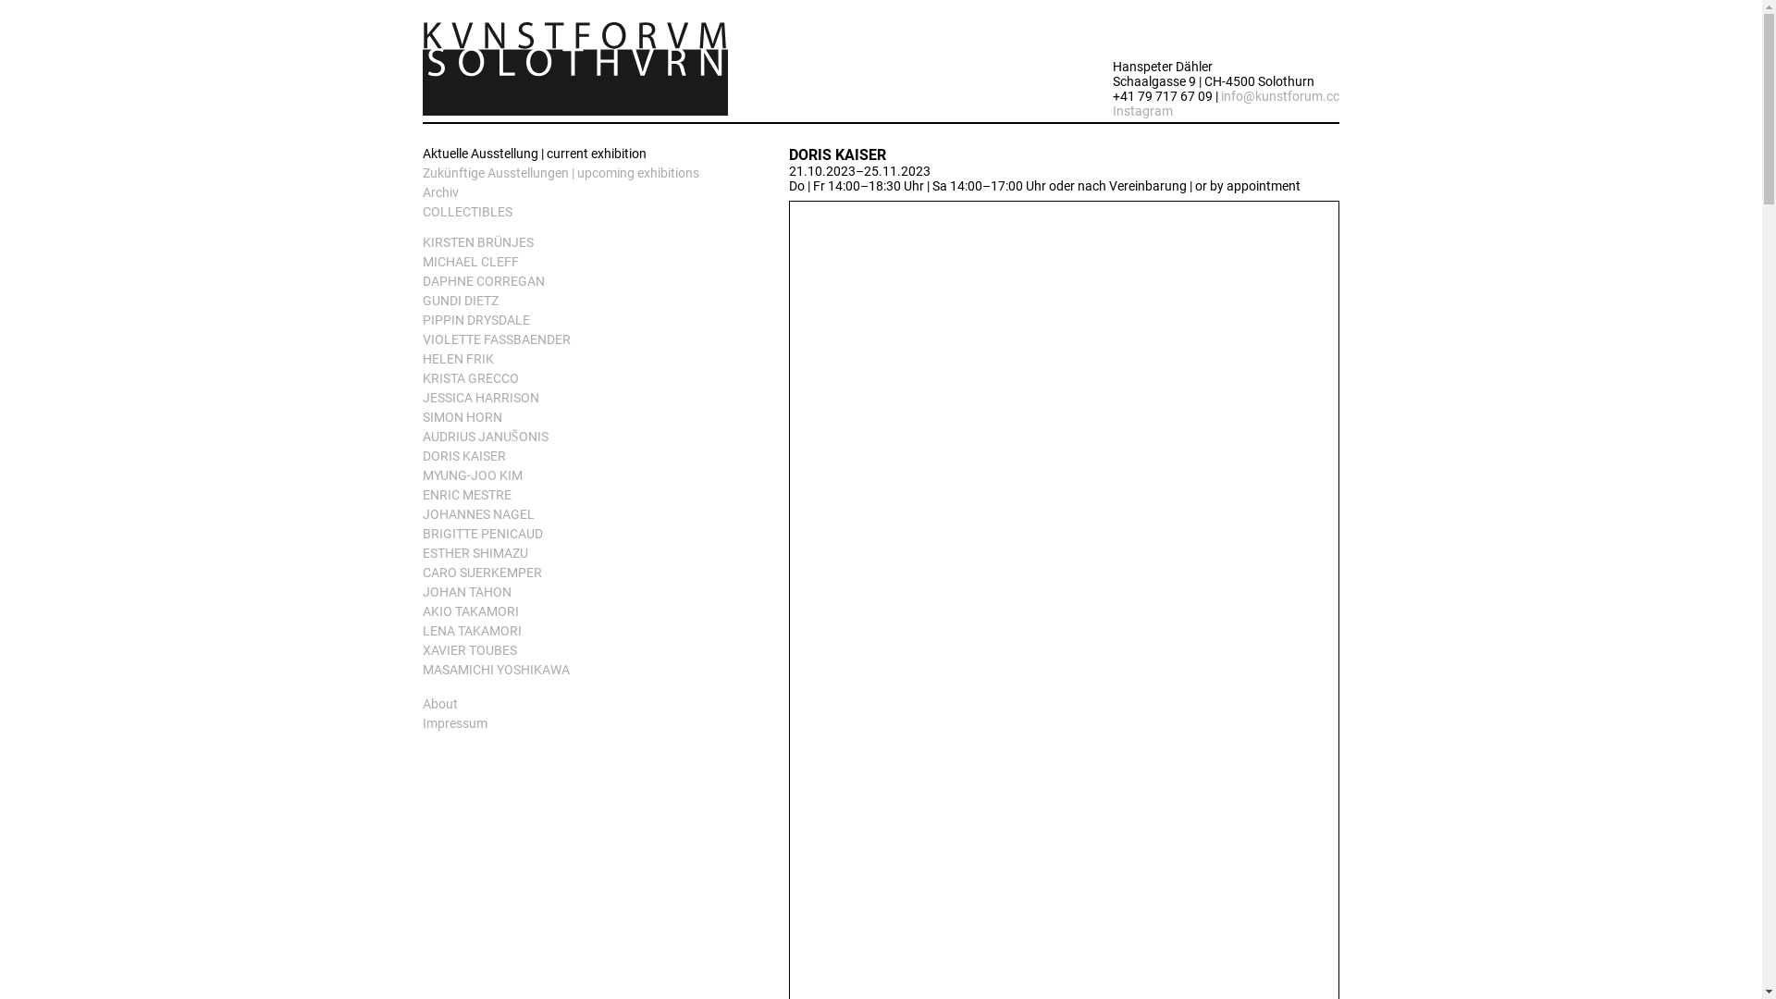 Image resolution: width=1776 pixels, height=999 pixels. What do you see at coordinates (573, 400) in the screenshot?
I see `JESSICA HARRISON` at bounding box center [573, 400].